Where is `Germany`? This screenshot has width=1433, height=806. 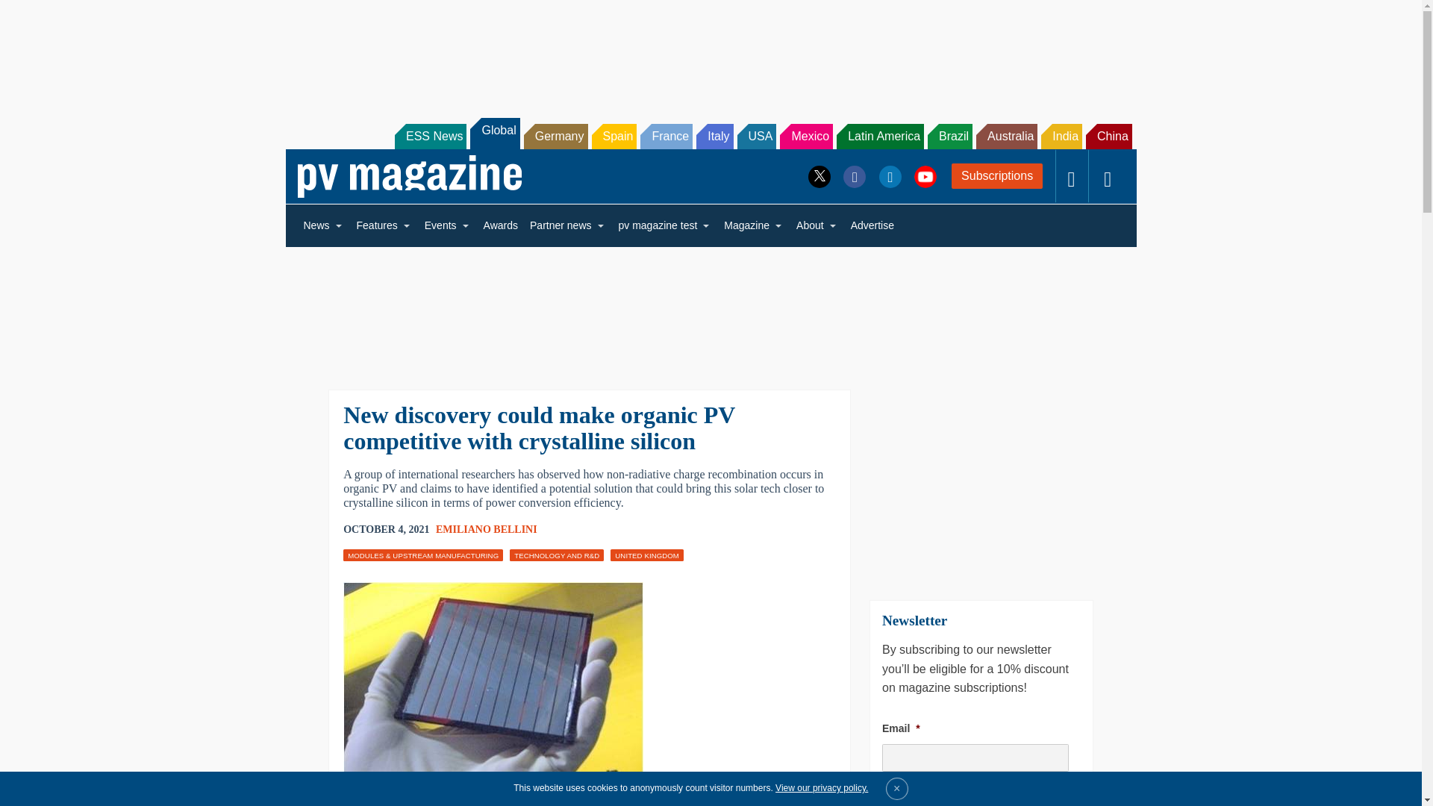 Germany is located at coordinates (555, 136).